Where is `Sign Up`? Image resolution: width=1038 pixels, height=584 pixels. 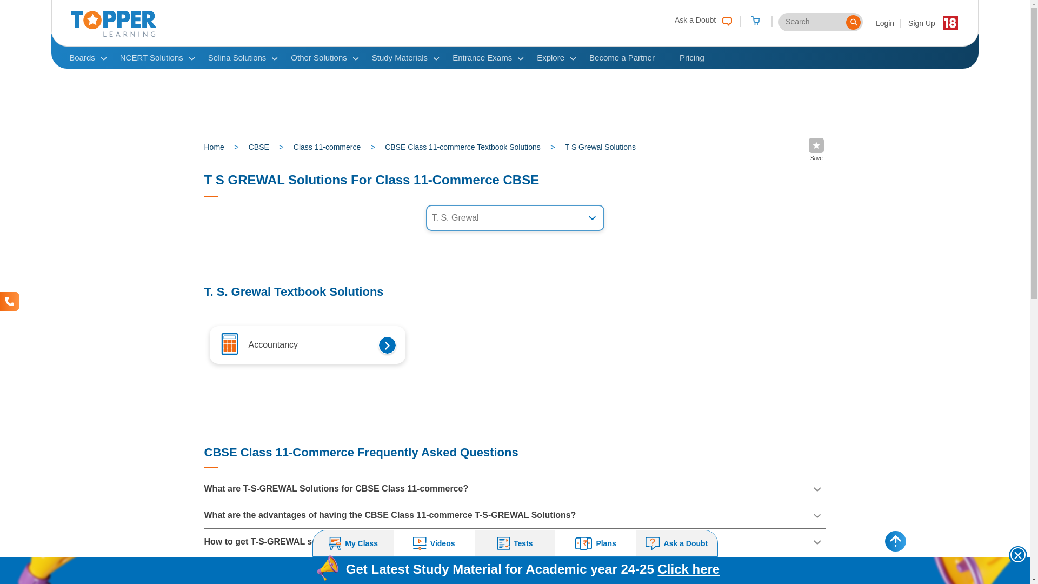 Sign Up is located at coordinates (921, 23).